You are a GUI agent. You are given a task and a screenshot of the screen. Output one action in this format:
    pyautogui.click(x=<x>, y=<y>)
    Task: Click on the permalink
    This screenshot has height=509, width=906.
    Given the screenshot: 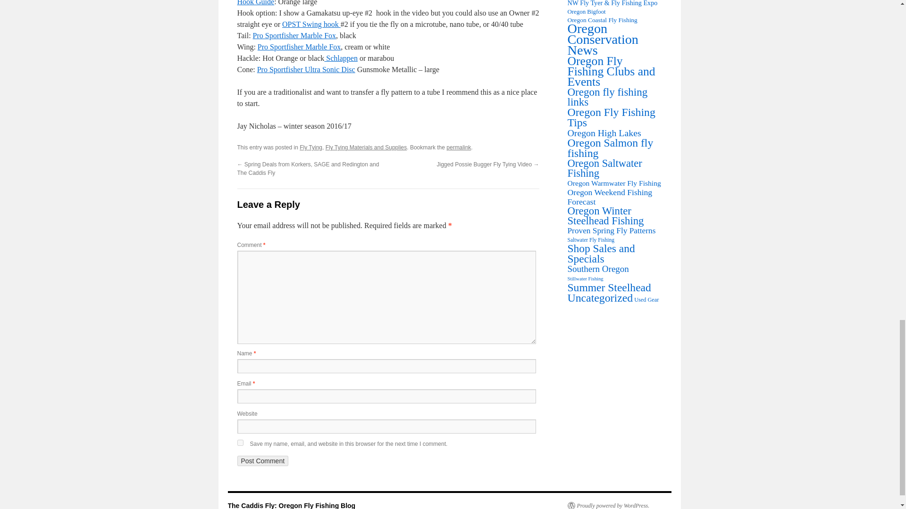 What is the action you would take?
    pyautogui.click(x=459, y=147)
    